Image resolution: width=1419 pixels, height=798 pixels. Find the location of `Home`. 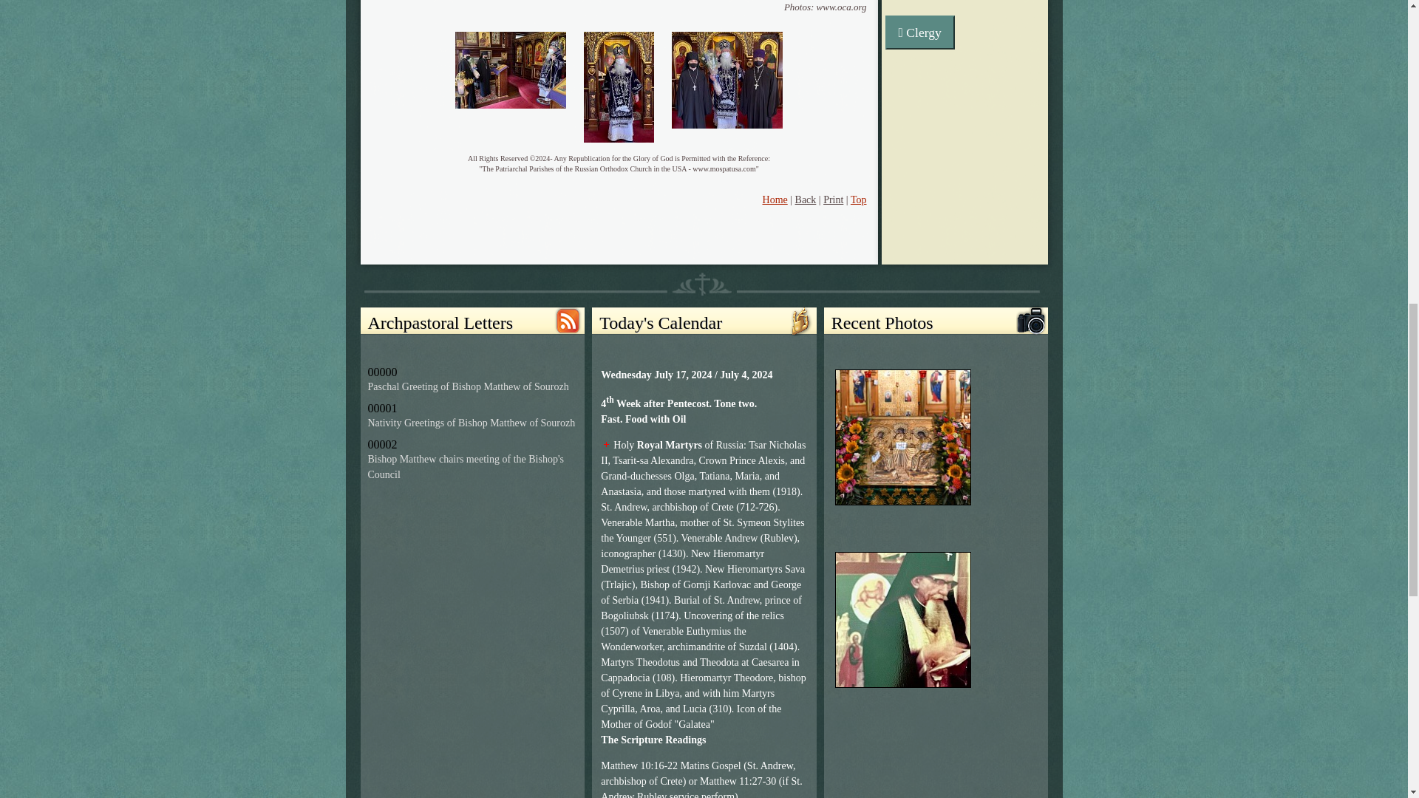

Home is located at coordinates (775, 199).